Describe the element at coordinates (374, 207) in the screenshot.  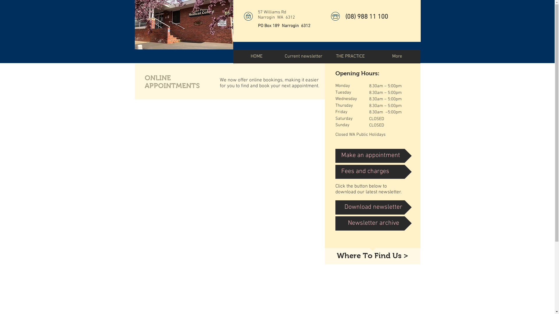
I see `Download newsletter` at that location.